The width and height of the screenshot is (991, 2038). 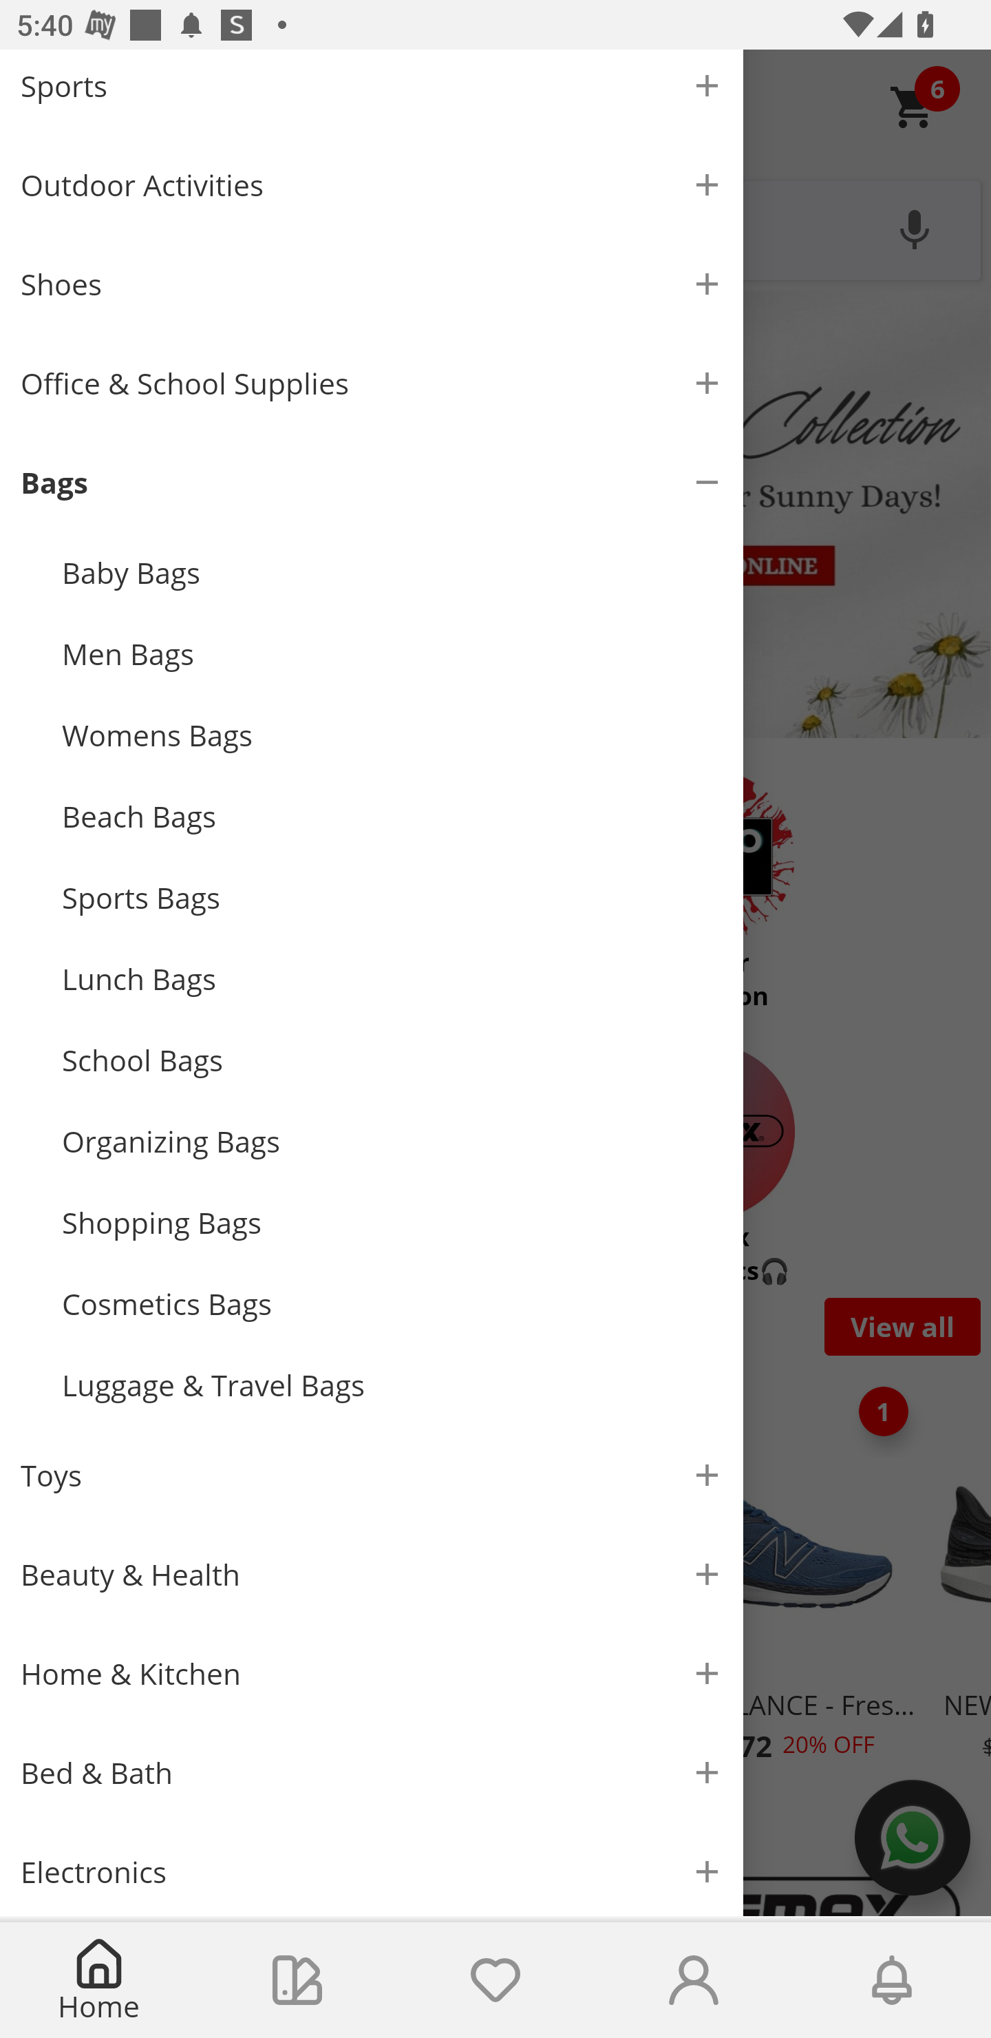 I want to click on Lunch Bags, so click(x=392, y=978).